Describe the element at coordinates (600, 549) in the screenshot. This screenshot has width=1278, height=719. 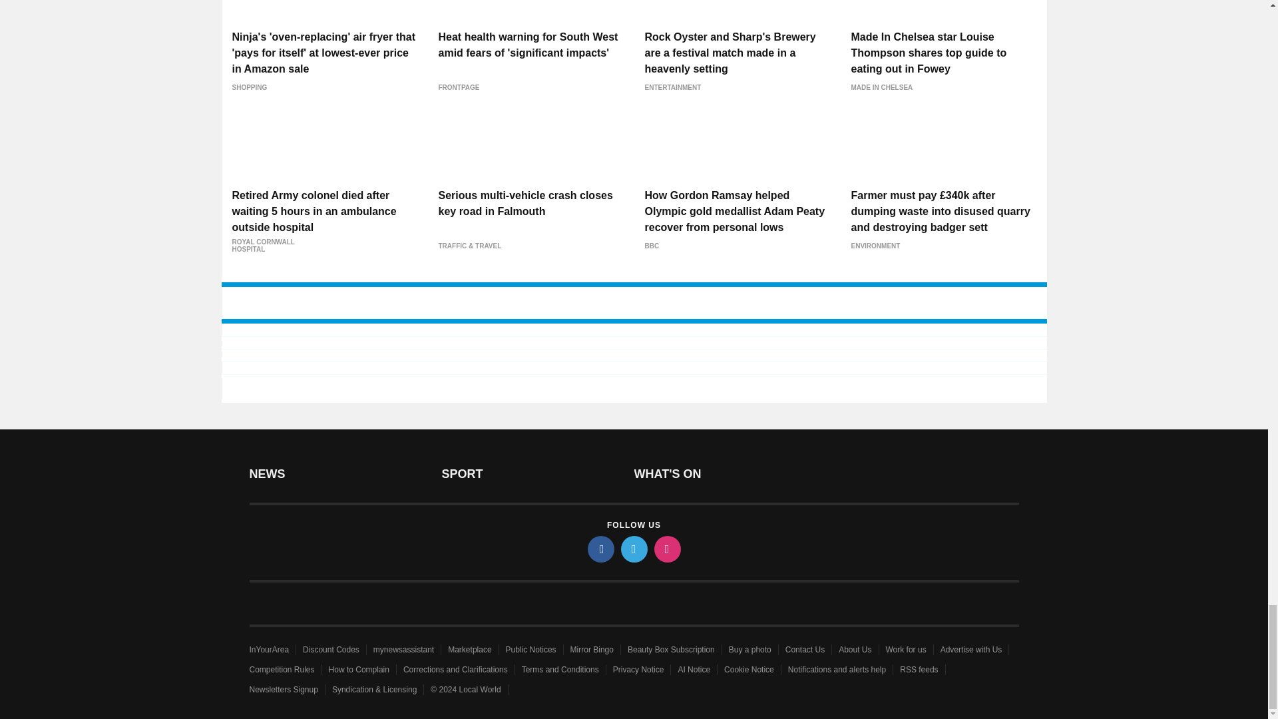
I see `facebook` at that location.